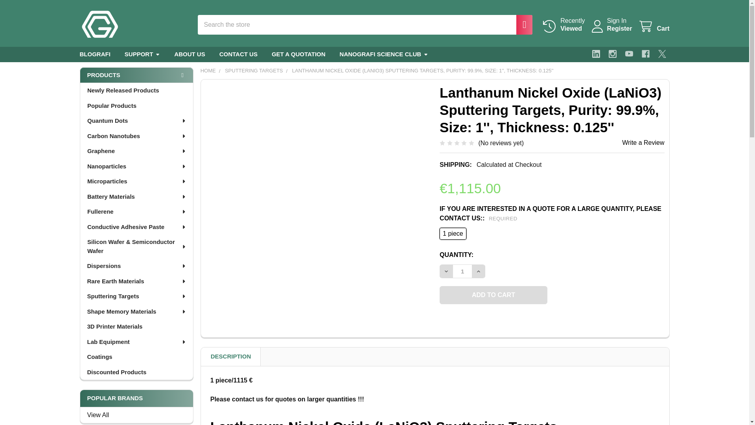  I want to click on Recently Viewed, so click(563, 25).